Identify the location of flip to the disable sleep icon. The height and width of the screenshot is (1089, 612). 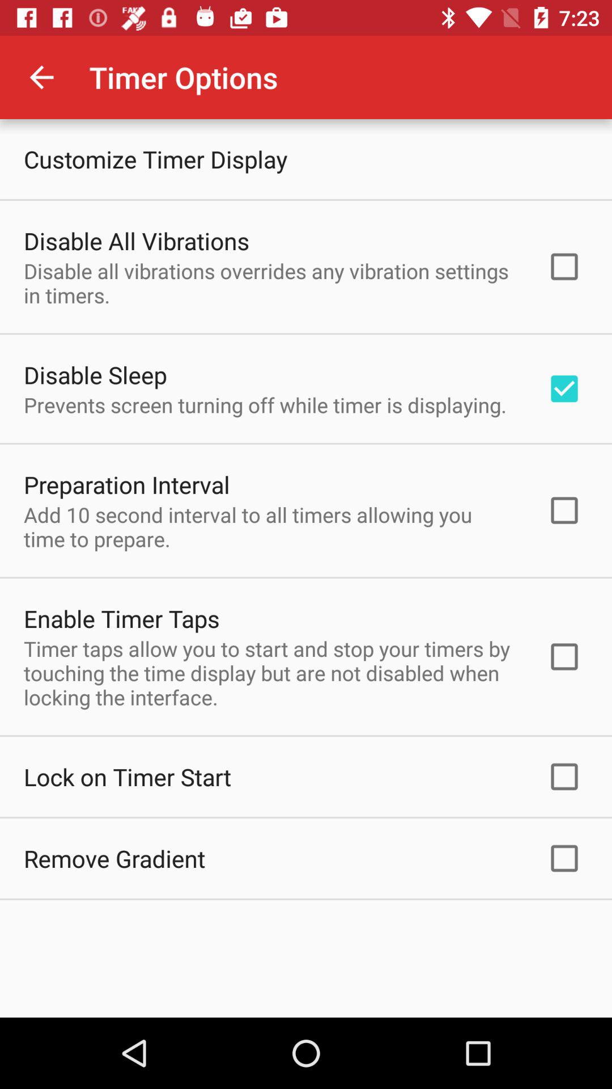
(95, 374).